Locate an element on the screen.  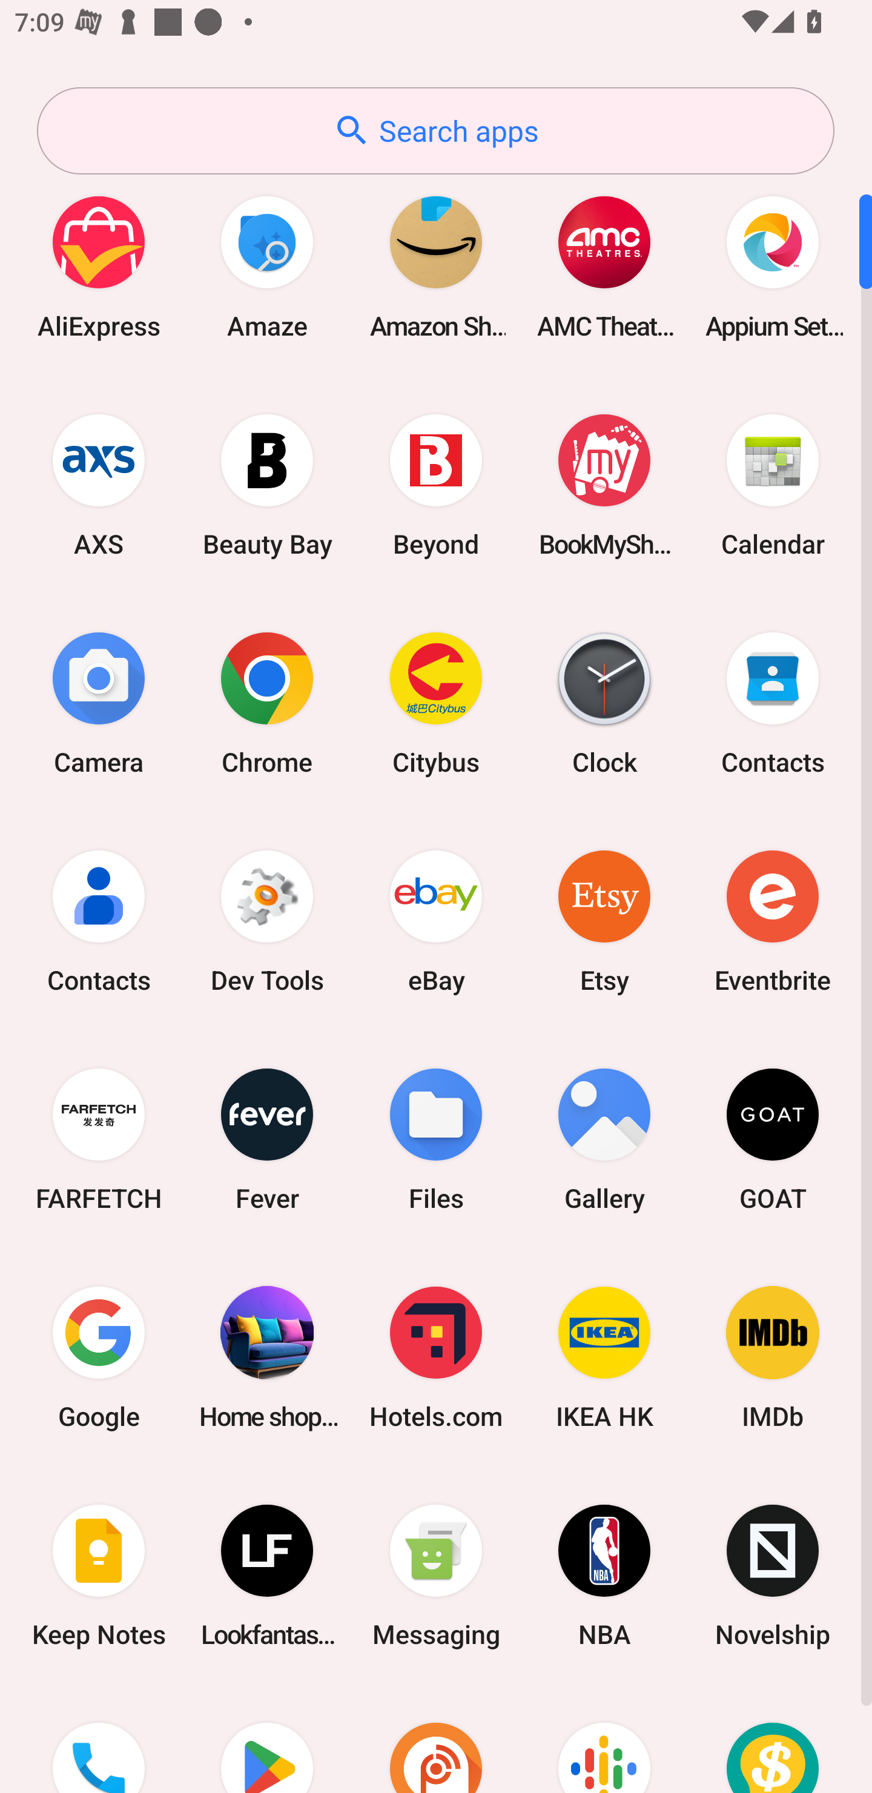
AXS is located at coordinates (99, 485).